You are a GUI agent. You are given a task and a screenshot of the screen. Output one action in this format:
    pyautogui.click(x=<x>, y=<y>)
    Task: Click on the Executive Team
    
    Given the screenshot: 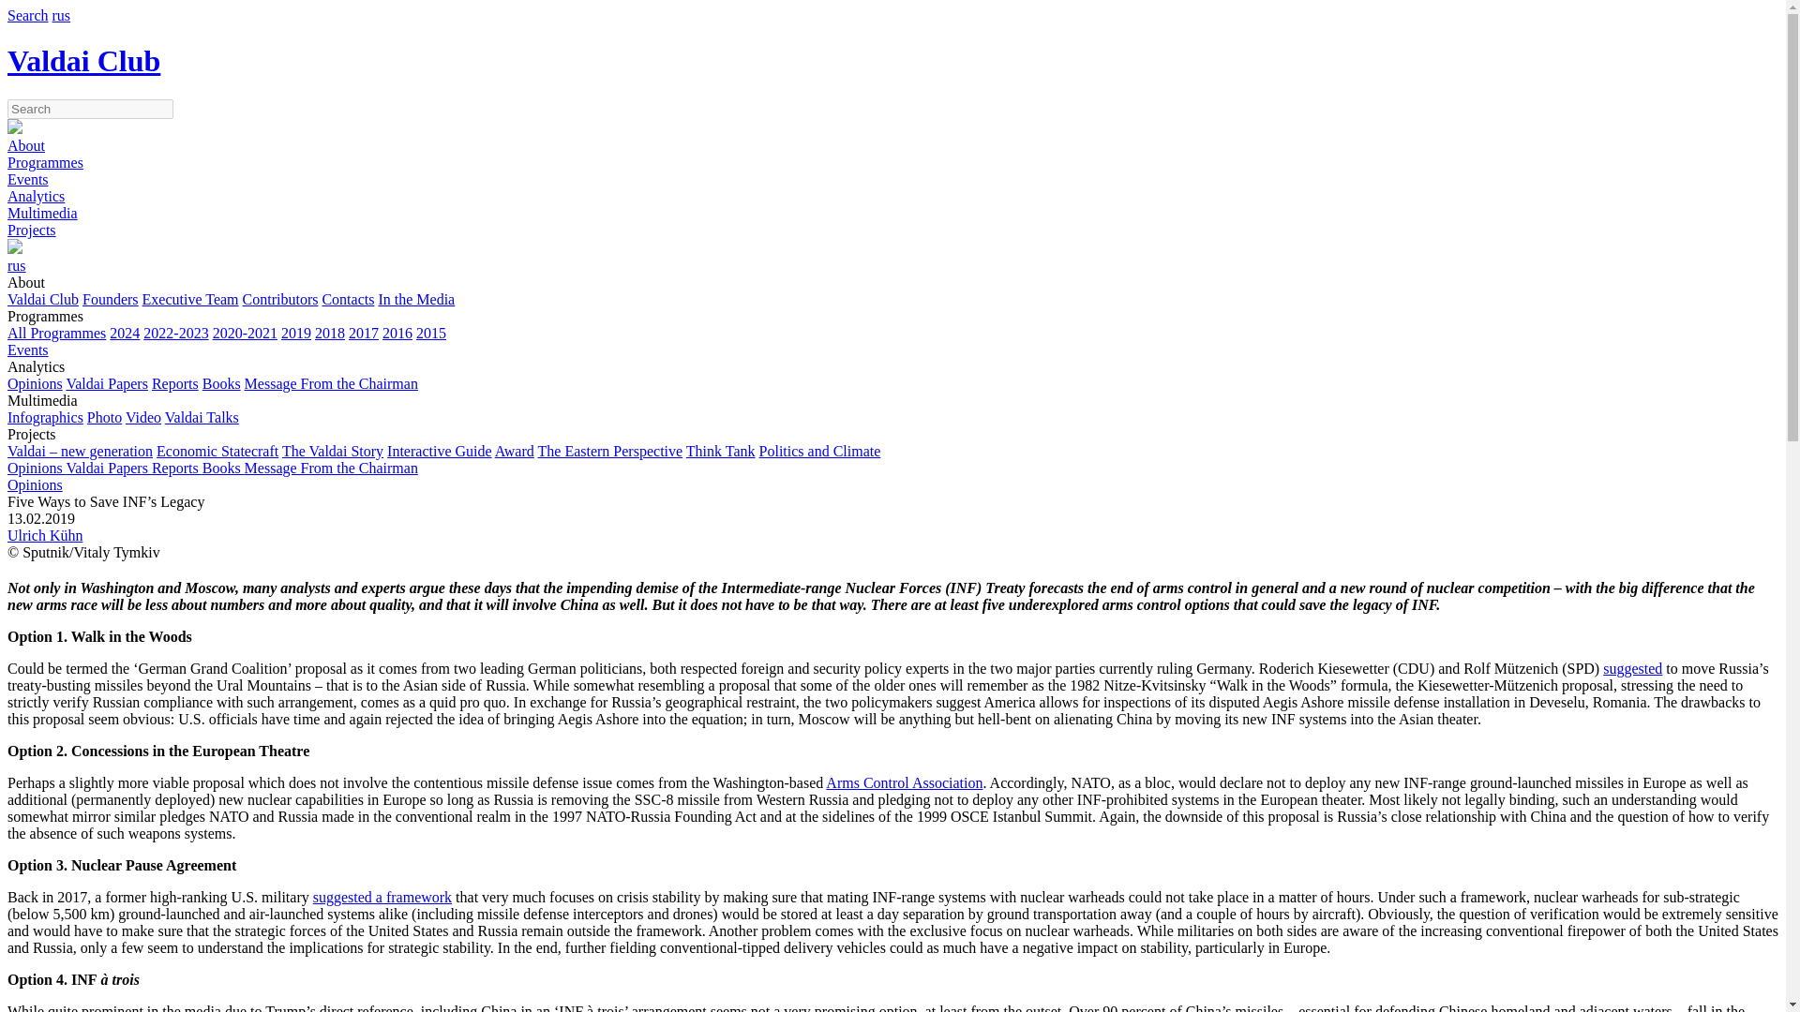 What is the action you would take?
    pyautogui.click(x=190, y=300)
    